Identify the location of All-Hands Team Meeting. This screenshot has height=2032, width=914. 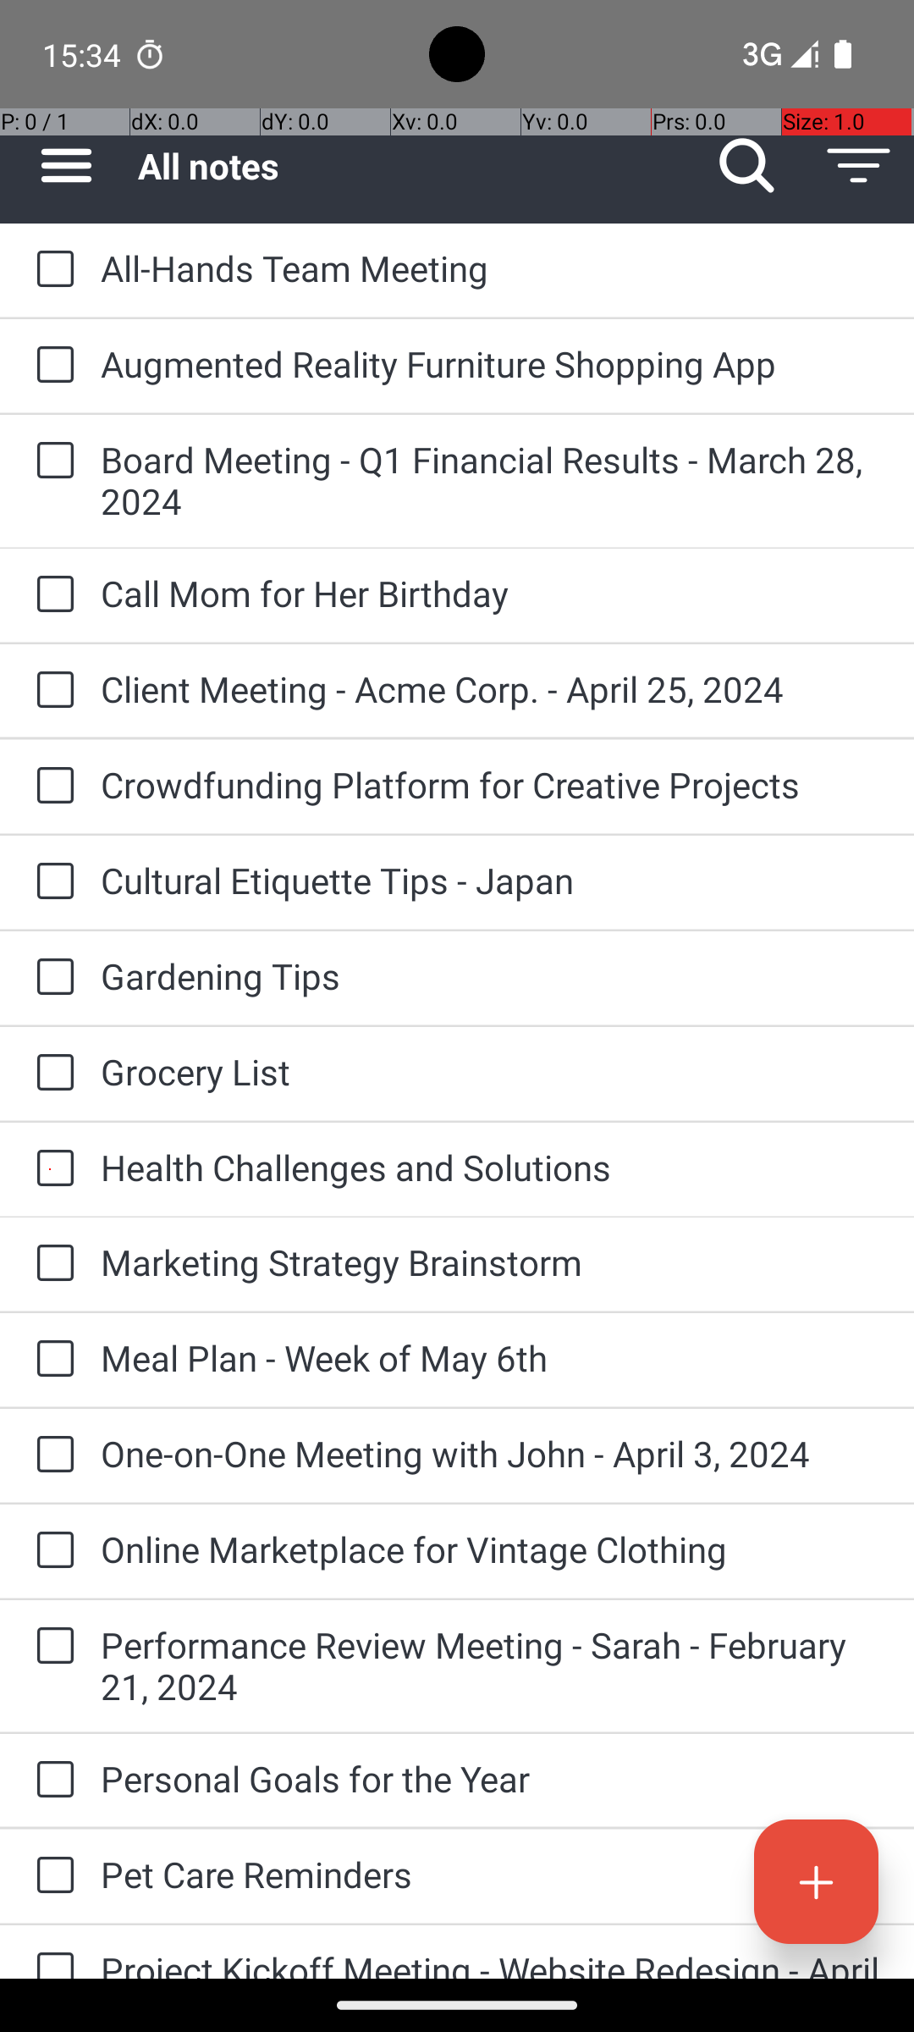
(491, 268).